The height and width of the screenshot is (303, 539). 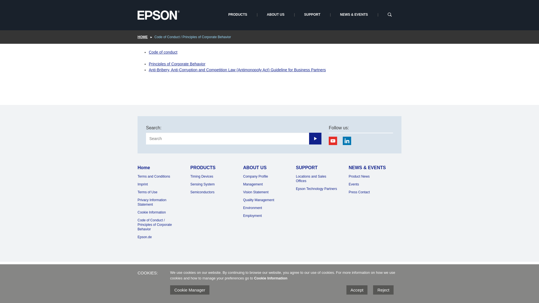 I want to click on PRODUCTS, so click(x=237, y=15).